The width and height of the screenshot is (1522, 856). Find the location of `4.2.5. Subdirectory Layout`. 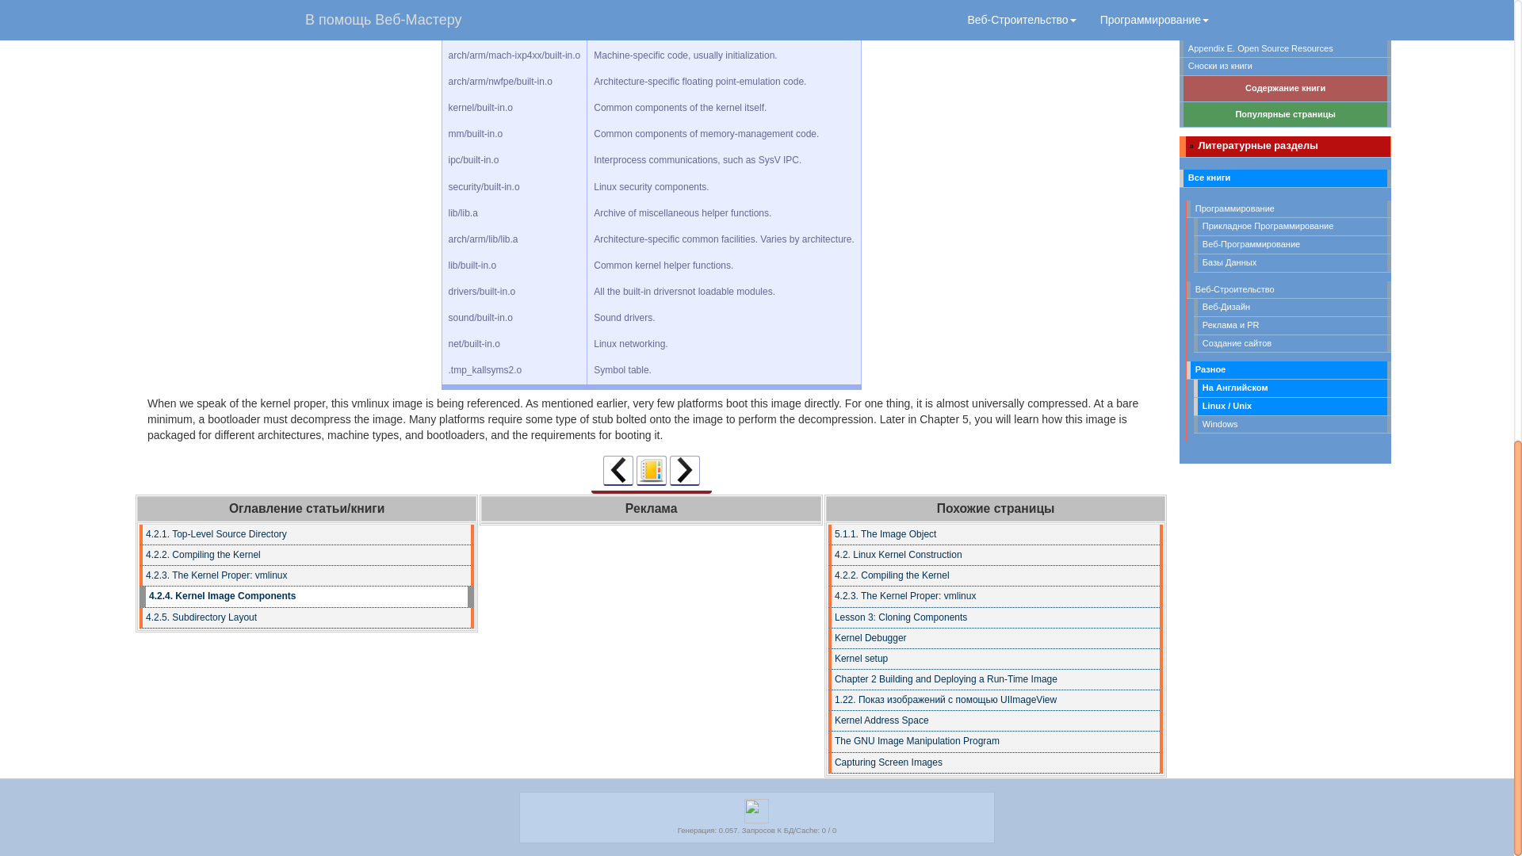

4.2.5. Subdirectory Layout is located at coordinates (306, 617).